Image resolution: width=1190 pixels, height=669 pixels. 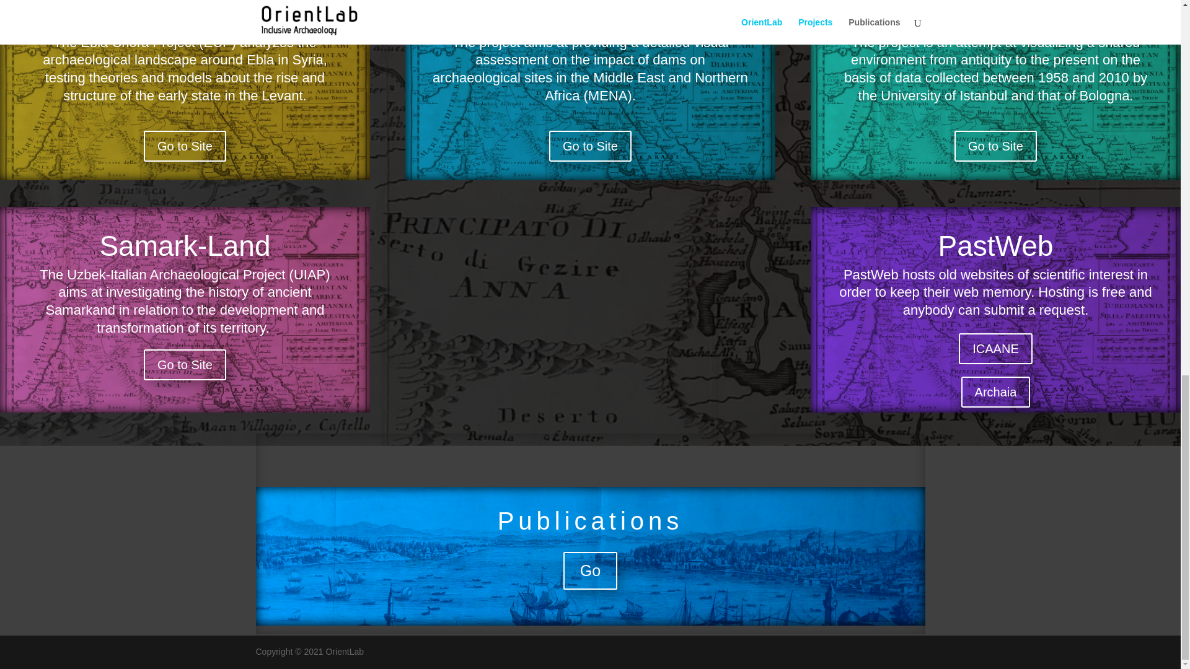 I want to click on Go to Site, so click(x=995, y=146).